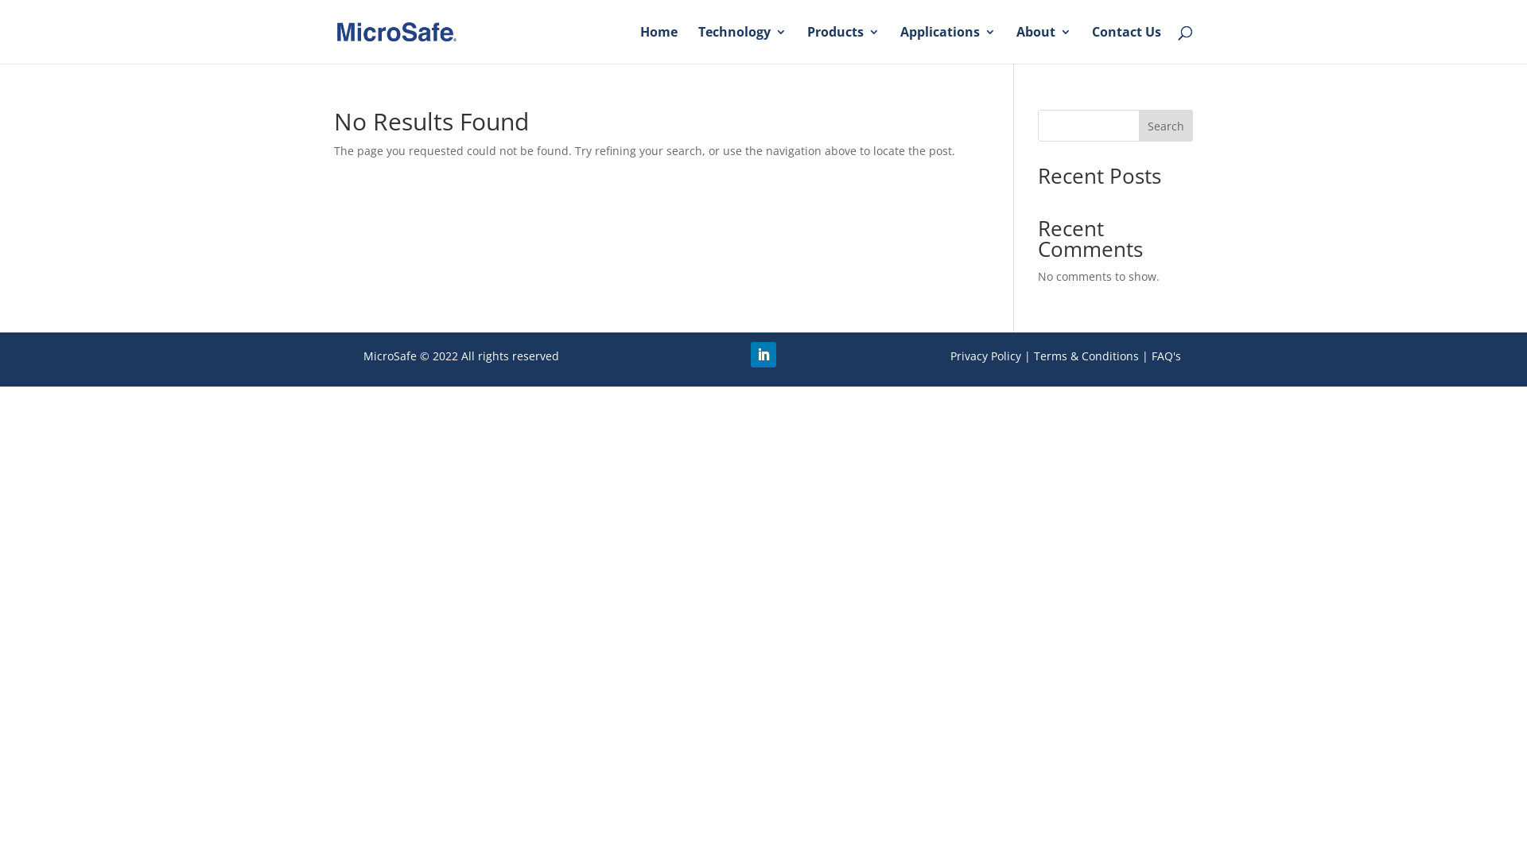 This screenshot has width=1527, height=859. What do you see at coordinates (743, 45) in the screenshot?
I see `Technology` at bounding box center [743, 45].